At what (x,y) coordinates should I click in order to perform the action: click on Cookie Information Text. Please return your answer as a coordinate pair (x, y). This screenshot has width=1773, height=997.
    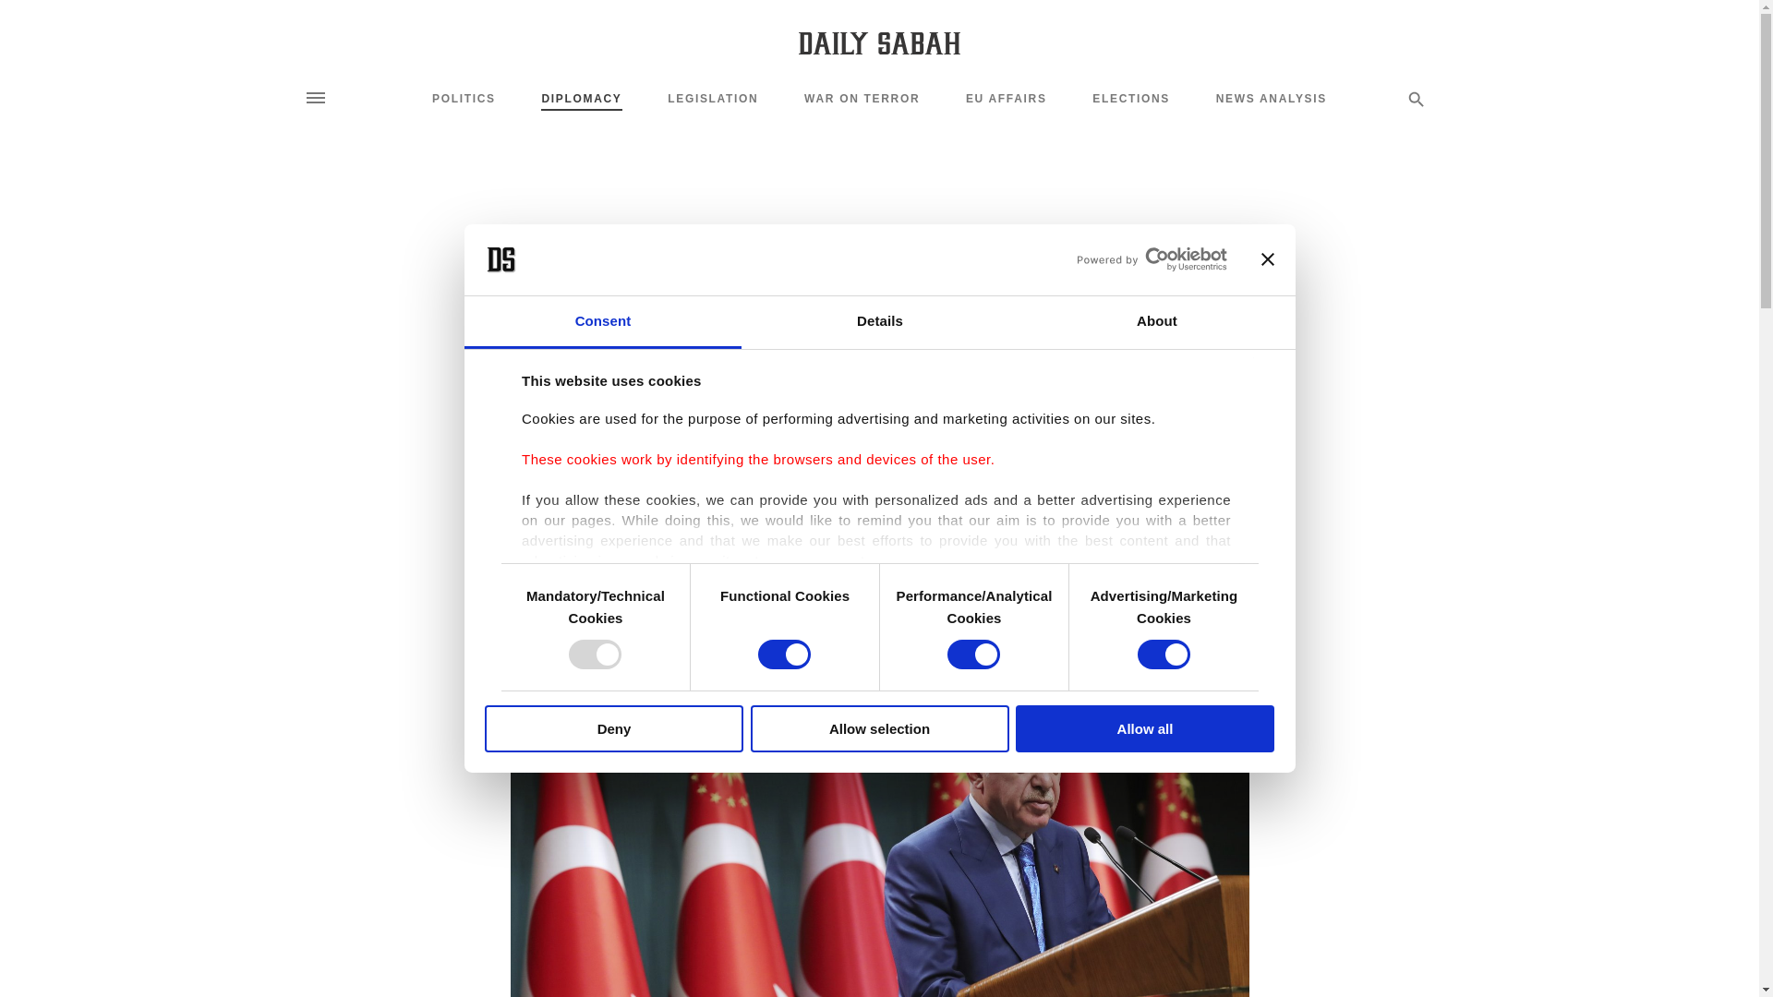
    Looking at the image, I should click on (1108, 744).